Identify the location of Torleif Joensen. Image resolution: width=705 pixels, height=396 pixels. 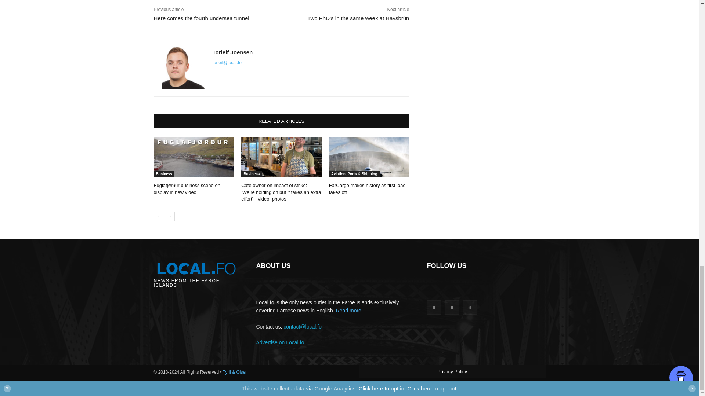
(183, 67).